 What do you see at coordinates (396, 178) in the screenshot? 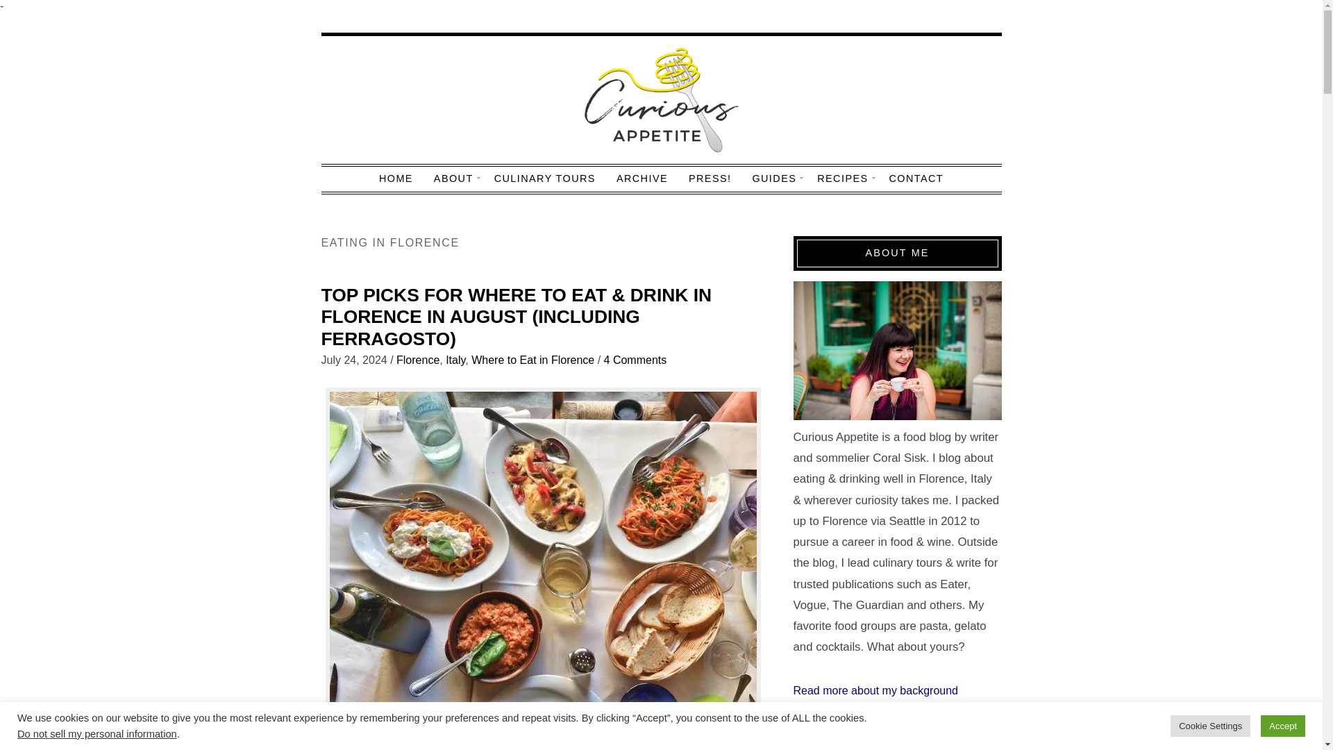
I see `HOME` at bounding box center [396, 178].